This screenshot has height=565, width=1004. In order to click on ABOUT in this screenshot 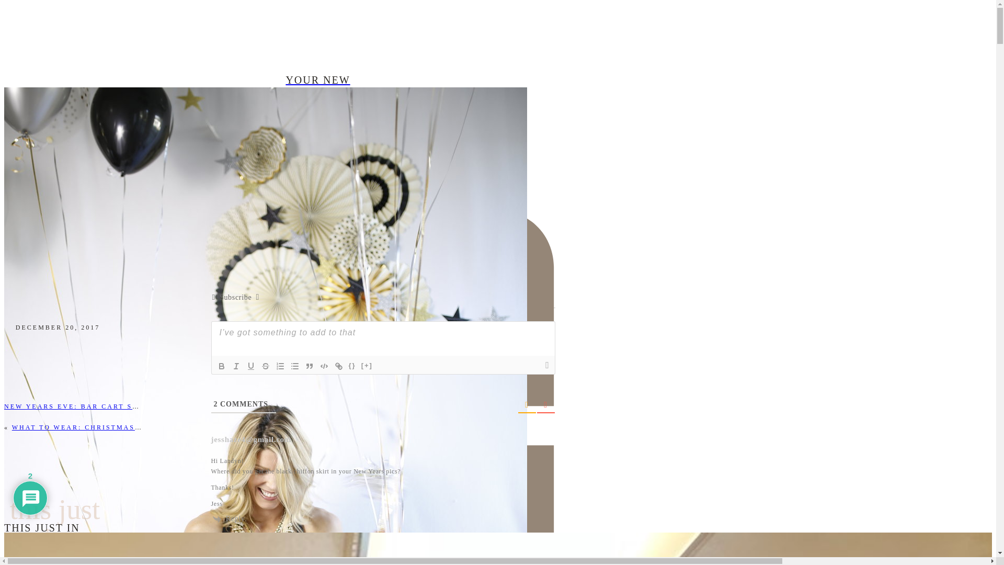, I will do `click(317, 120)`.